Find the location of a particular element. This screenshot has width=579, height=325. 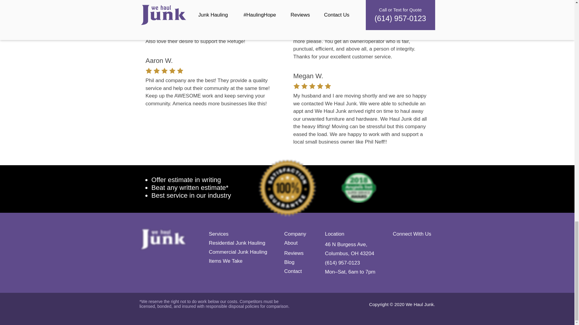

Contact is located at coordinates (293, 271).